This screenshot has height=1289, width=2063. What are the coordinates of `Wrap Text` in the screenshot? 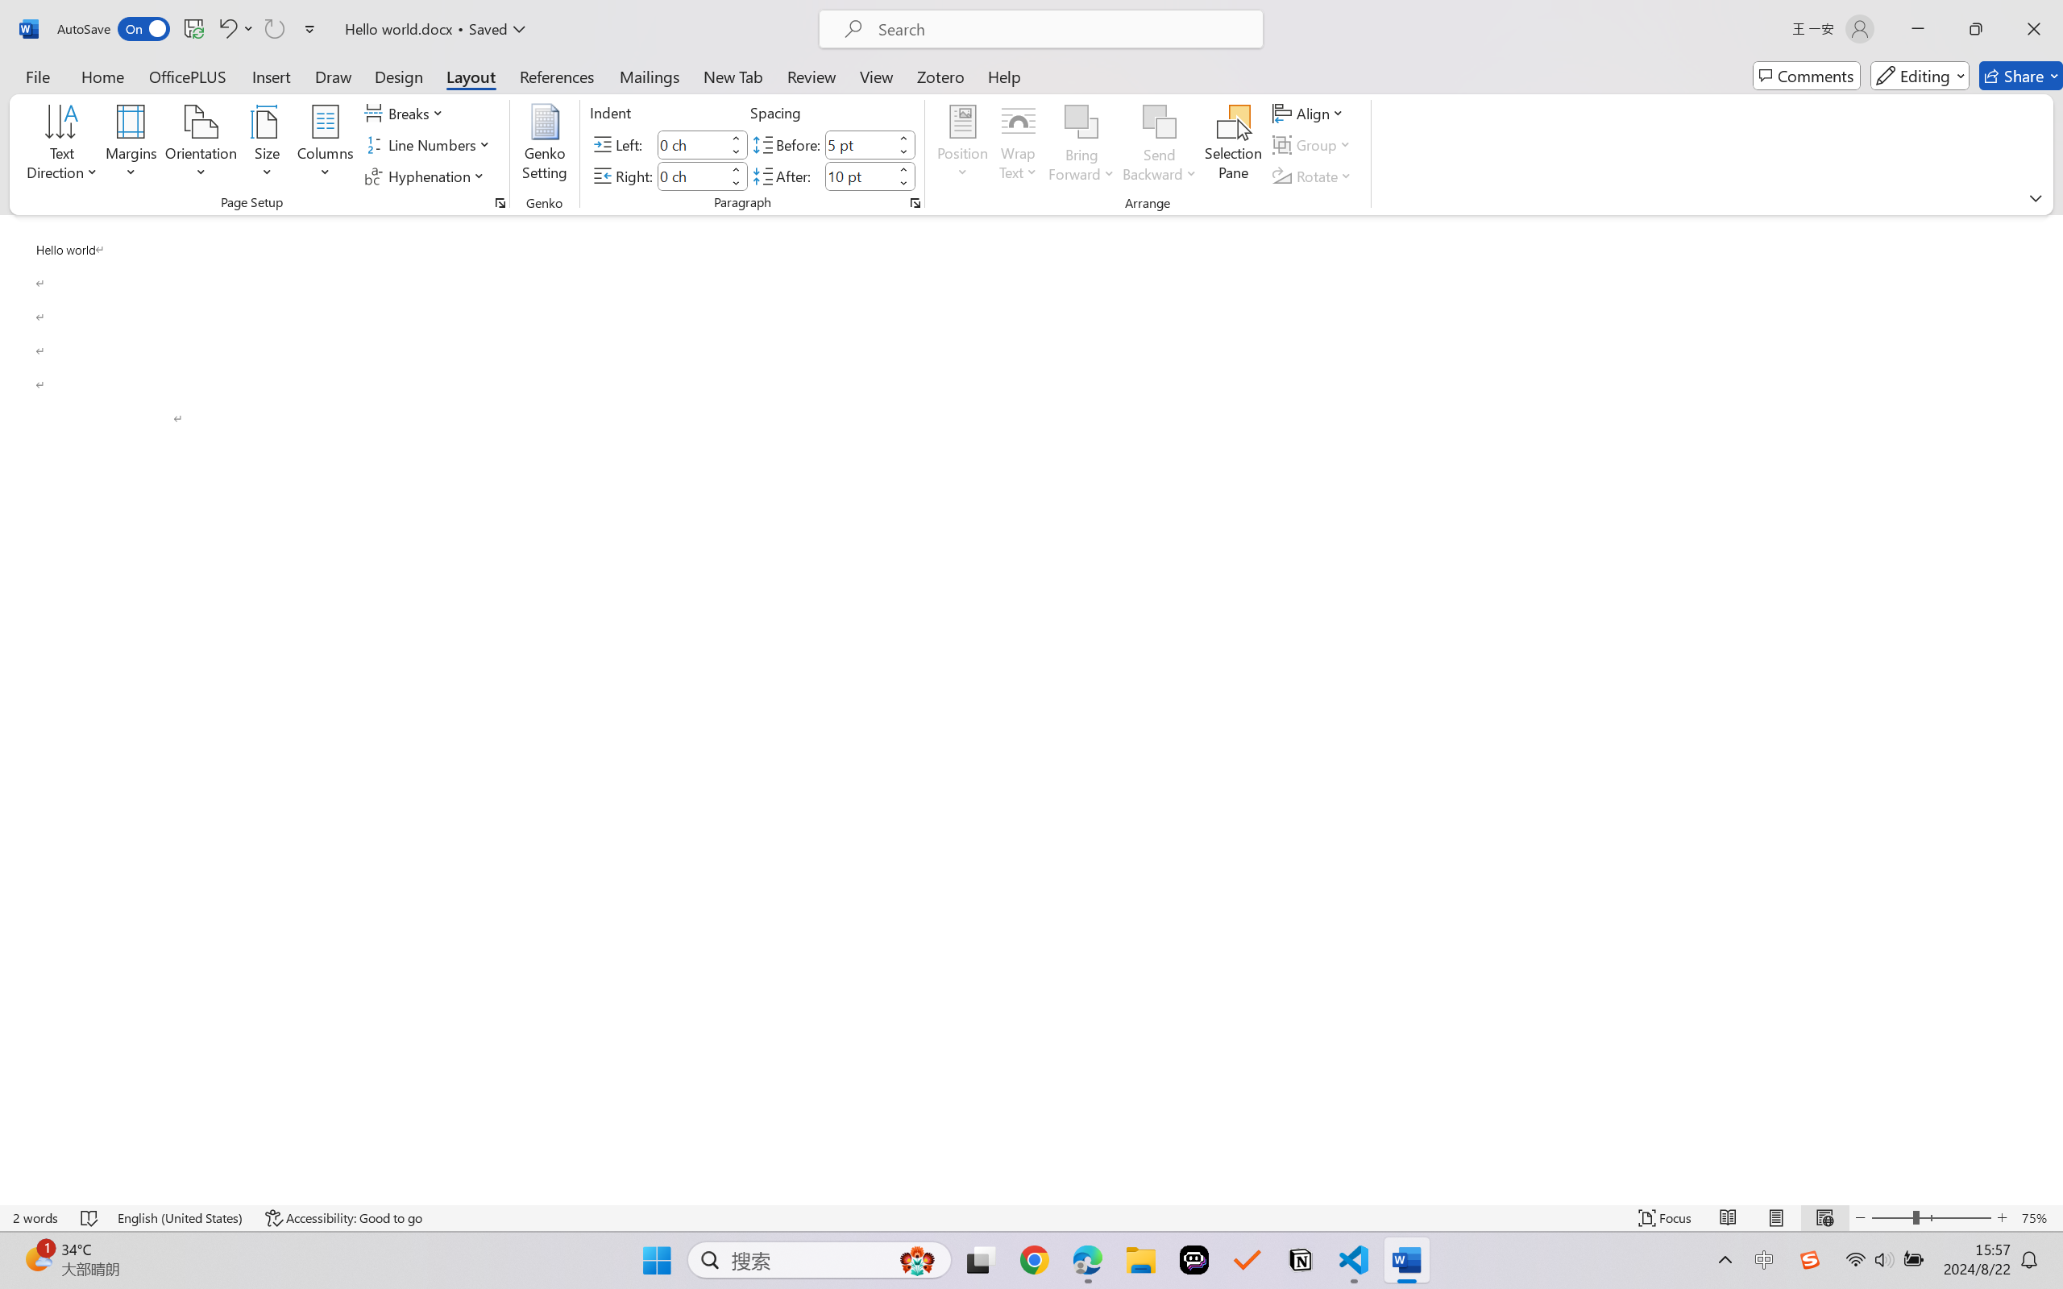 It's located at (1019, 145).